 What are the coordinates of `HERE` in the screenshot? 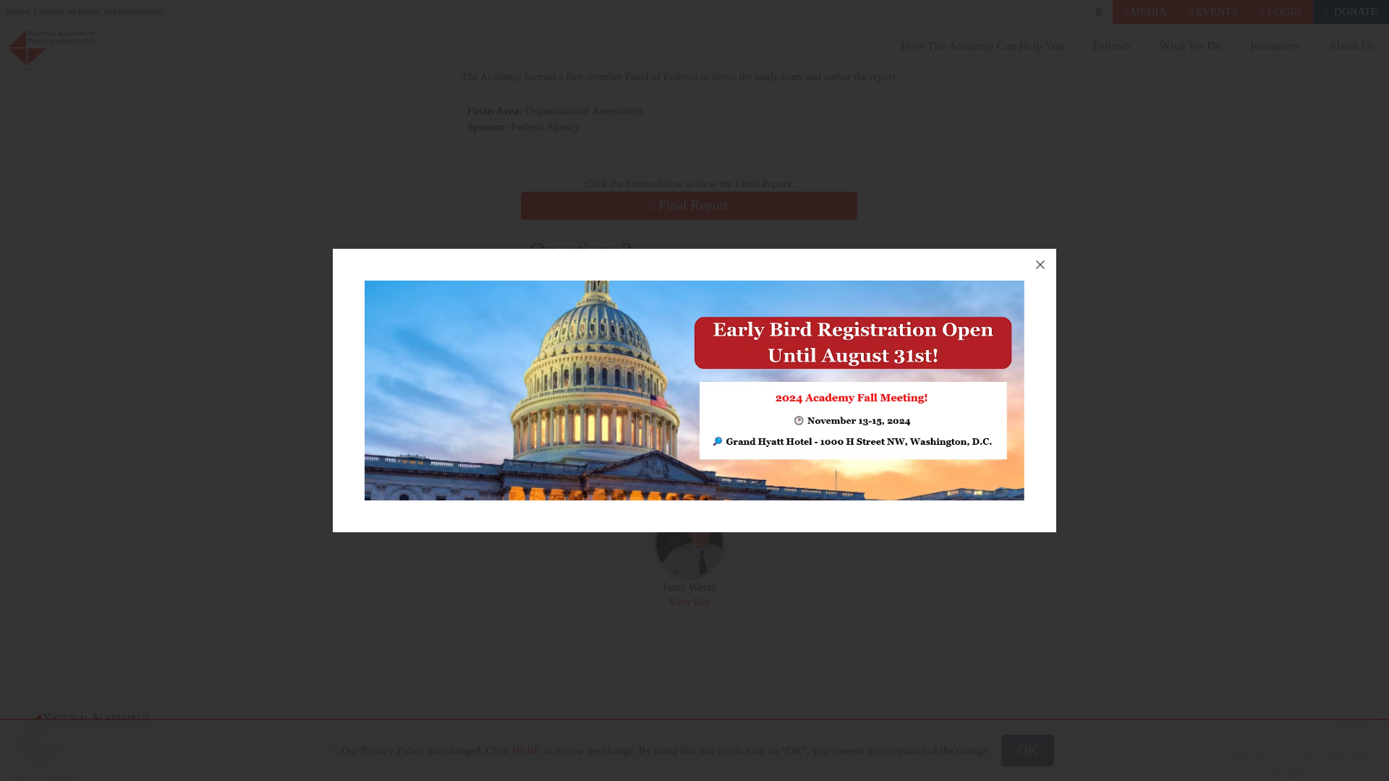 It's located at (526, 202).